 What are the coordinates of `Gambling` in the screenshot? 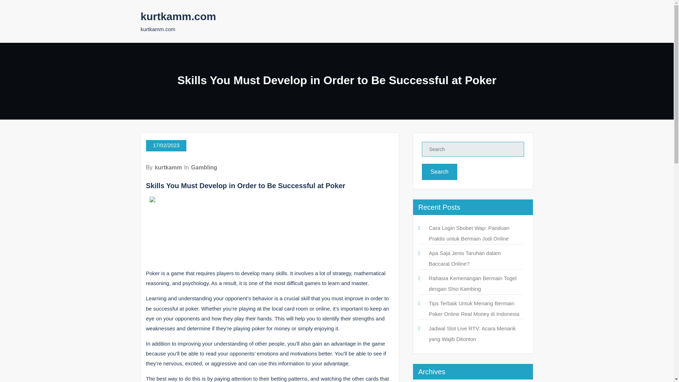 It's located at (204, 167).